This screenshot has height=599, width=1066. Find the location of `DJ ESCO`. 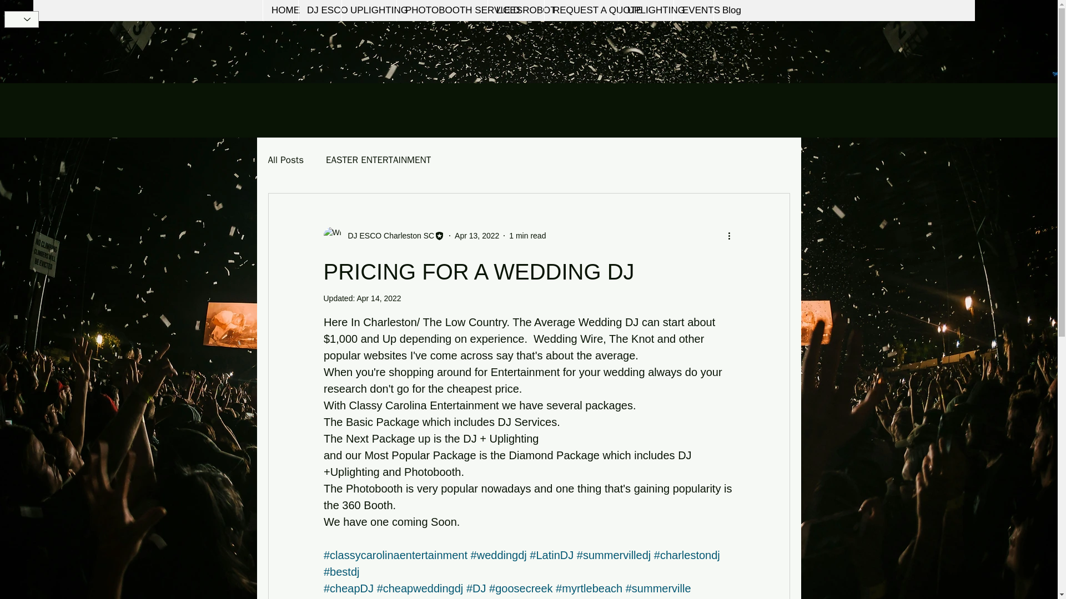

DJ ESCO is located at coordinates (320, 10).